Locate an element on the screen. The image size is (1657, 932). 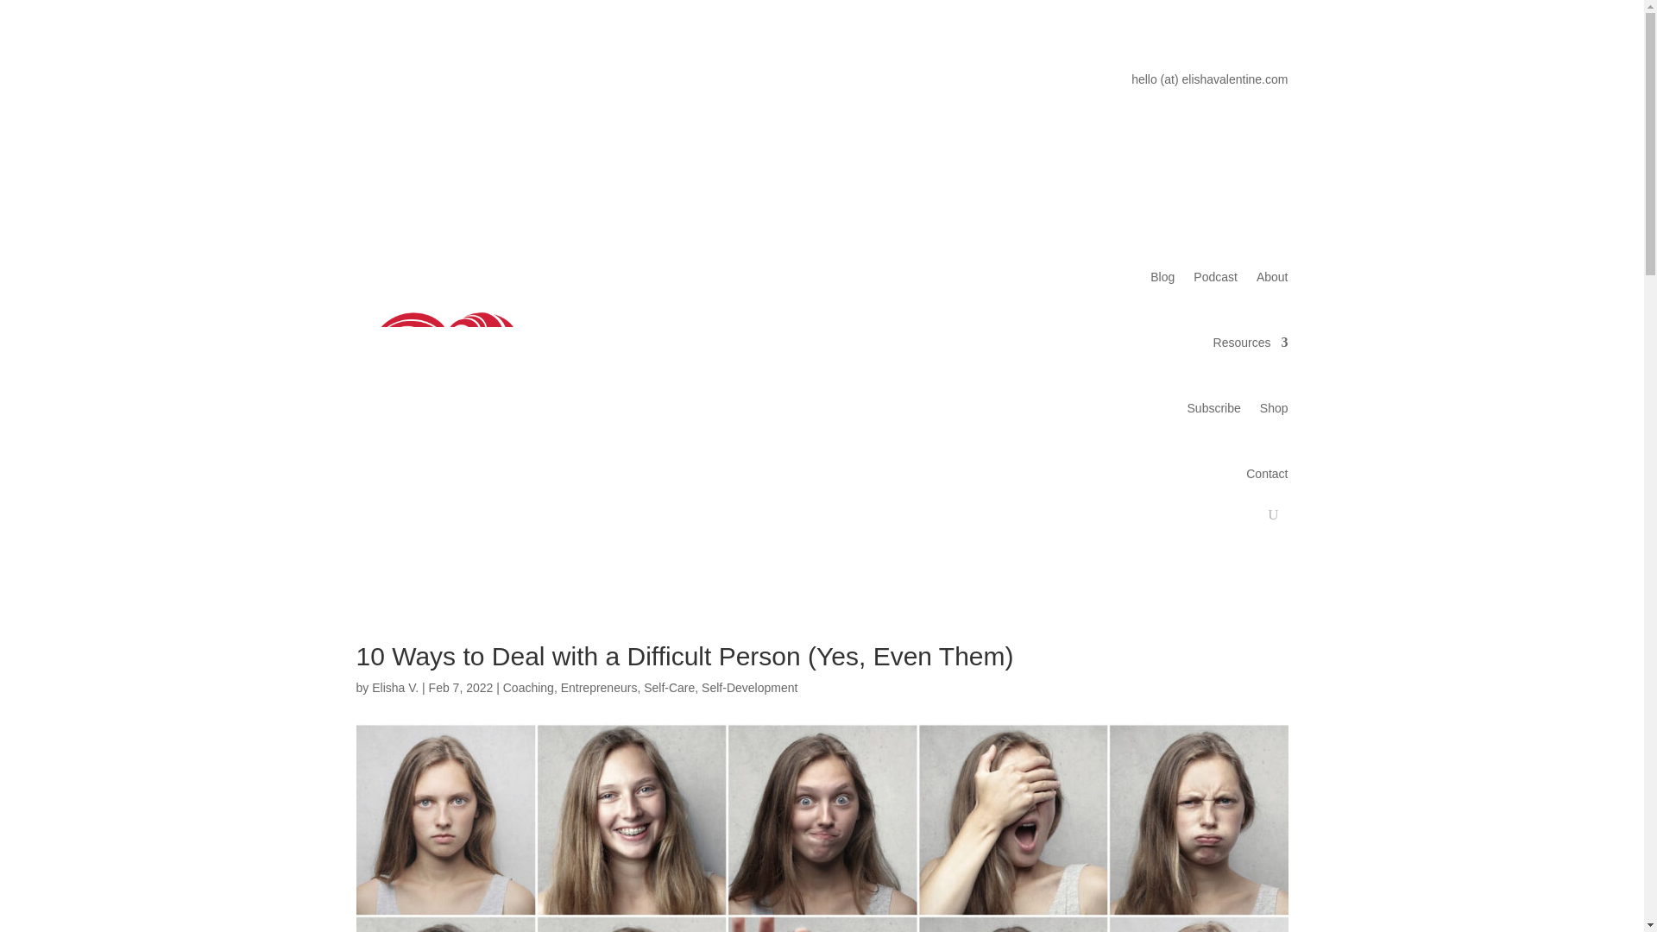
Follow on Instagram is located at coordinates (403, 84).